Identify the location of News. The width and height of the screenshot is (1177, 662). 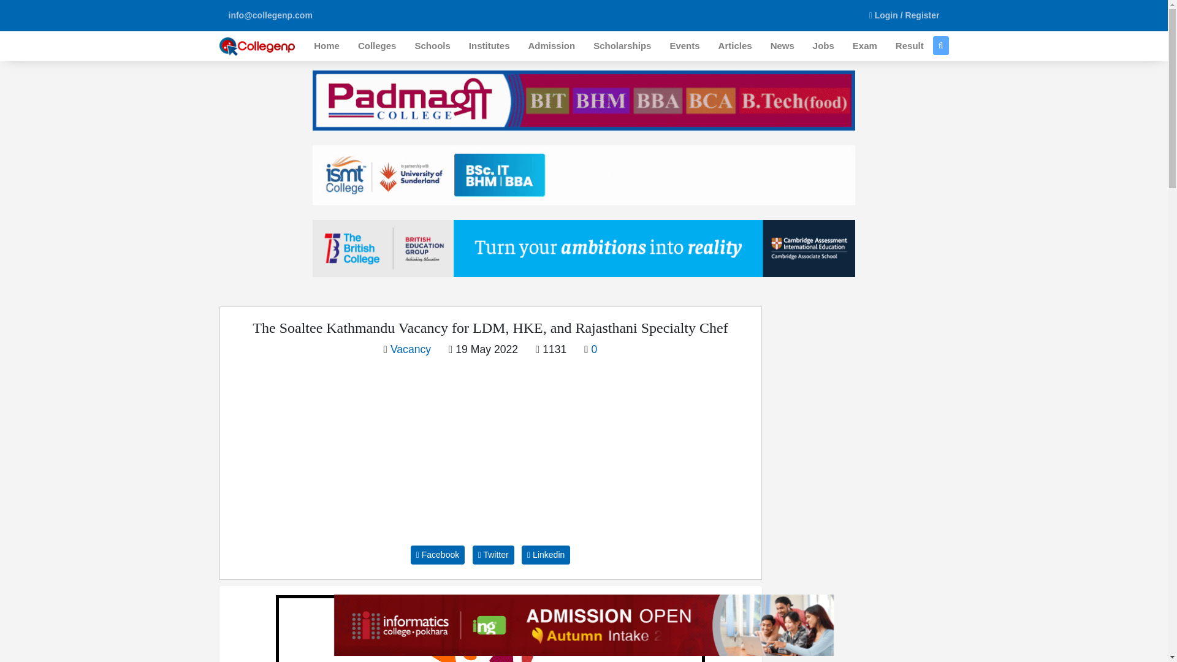
(782, 46).